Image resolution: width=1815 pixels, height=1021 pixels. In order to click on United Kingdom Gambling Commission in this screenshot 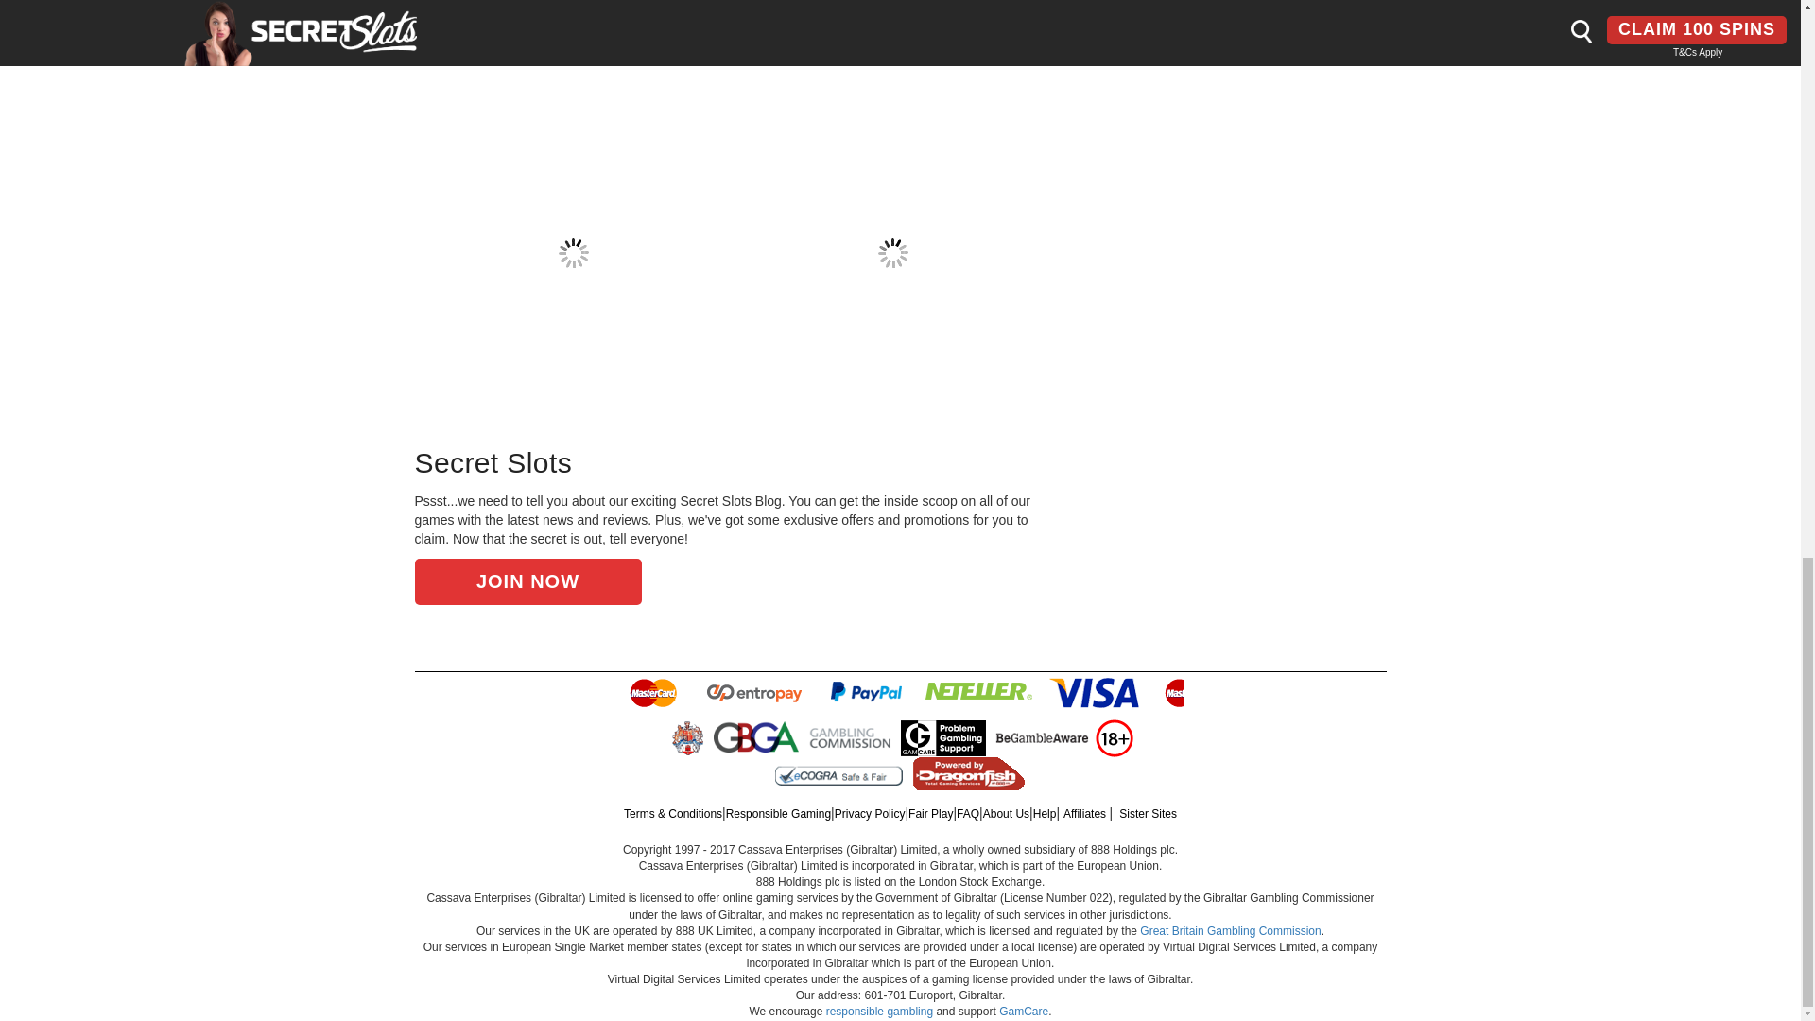, I will do `click(853, 737)`.